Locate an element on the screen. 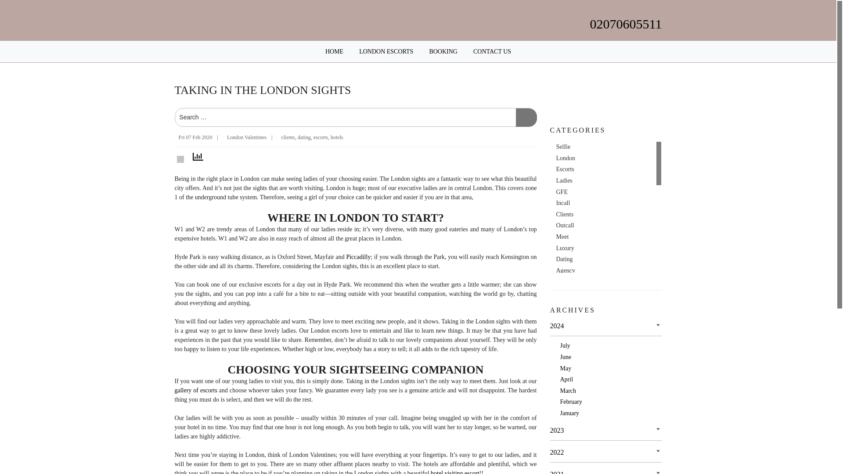  Piccadilly is located at coordinates (358, 256).